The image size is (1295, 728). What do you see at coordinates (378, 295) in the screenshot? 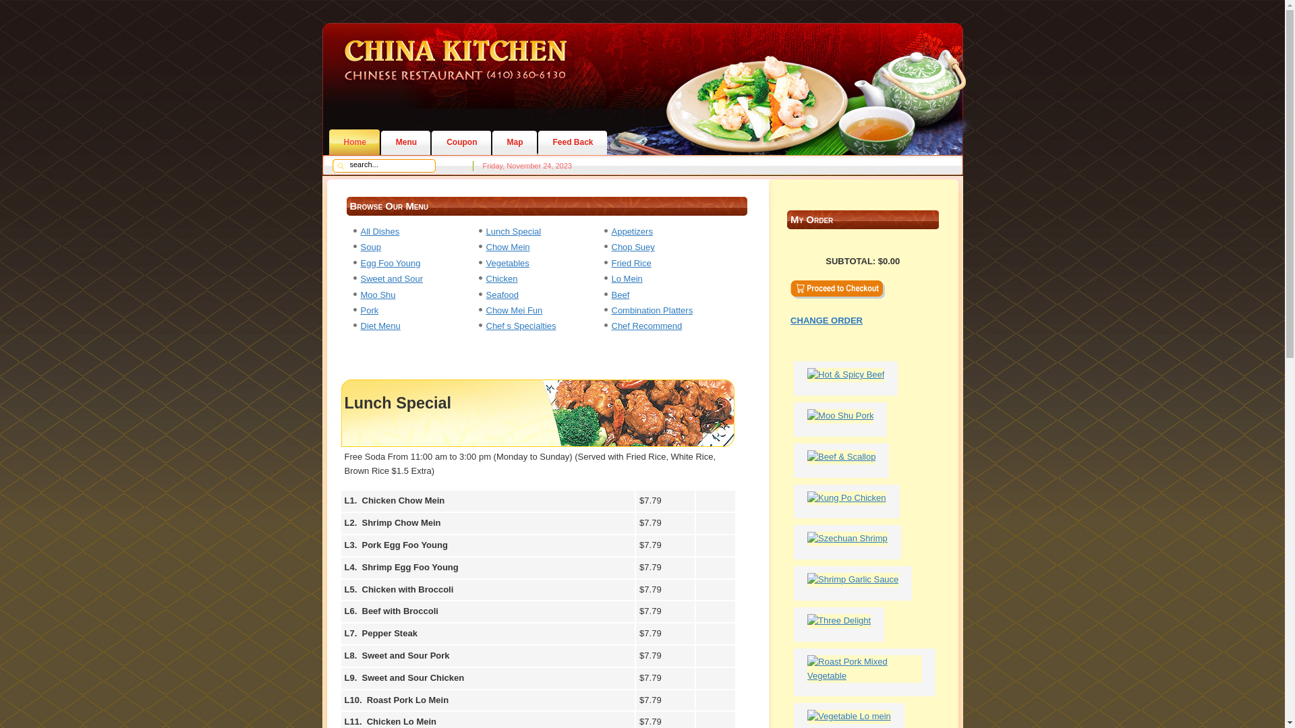
I see `Moo Shu` at bounding box center [378, 295].